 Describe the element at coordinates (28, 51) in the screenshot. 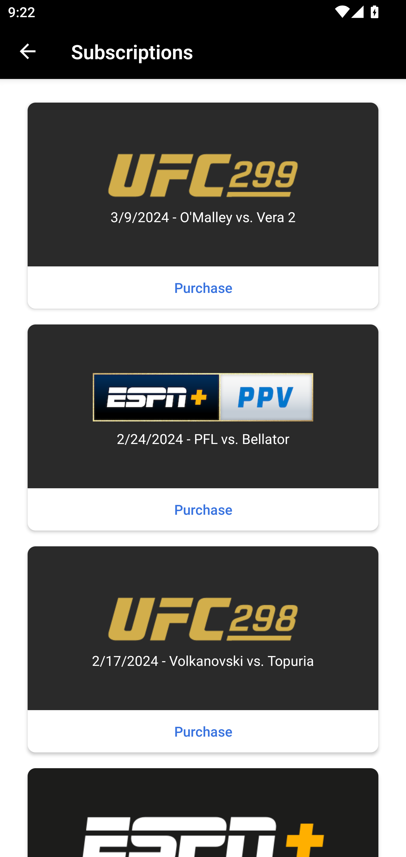

I see `back.button` at that location.